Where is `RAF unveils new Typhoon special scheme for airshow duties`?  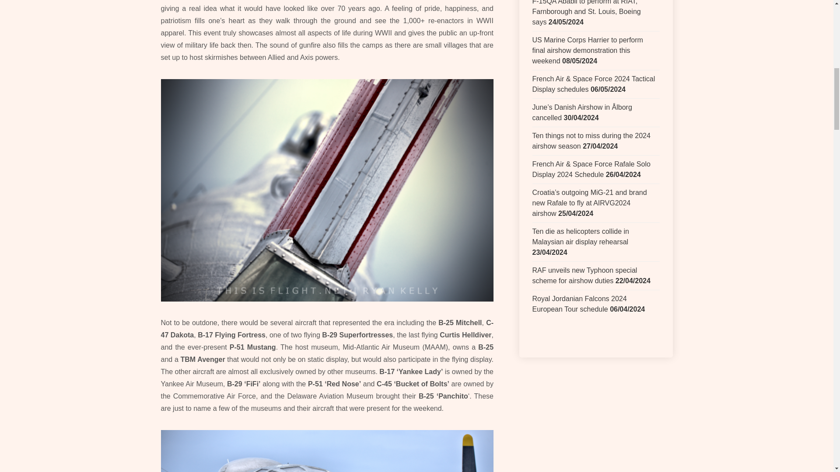 RAF unveils new Typhoon special scheme for airshow duties is located at coordinates (584, 275).